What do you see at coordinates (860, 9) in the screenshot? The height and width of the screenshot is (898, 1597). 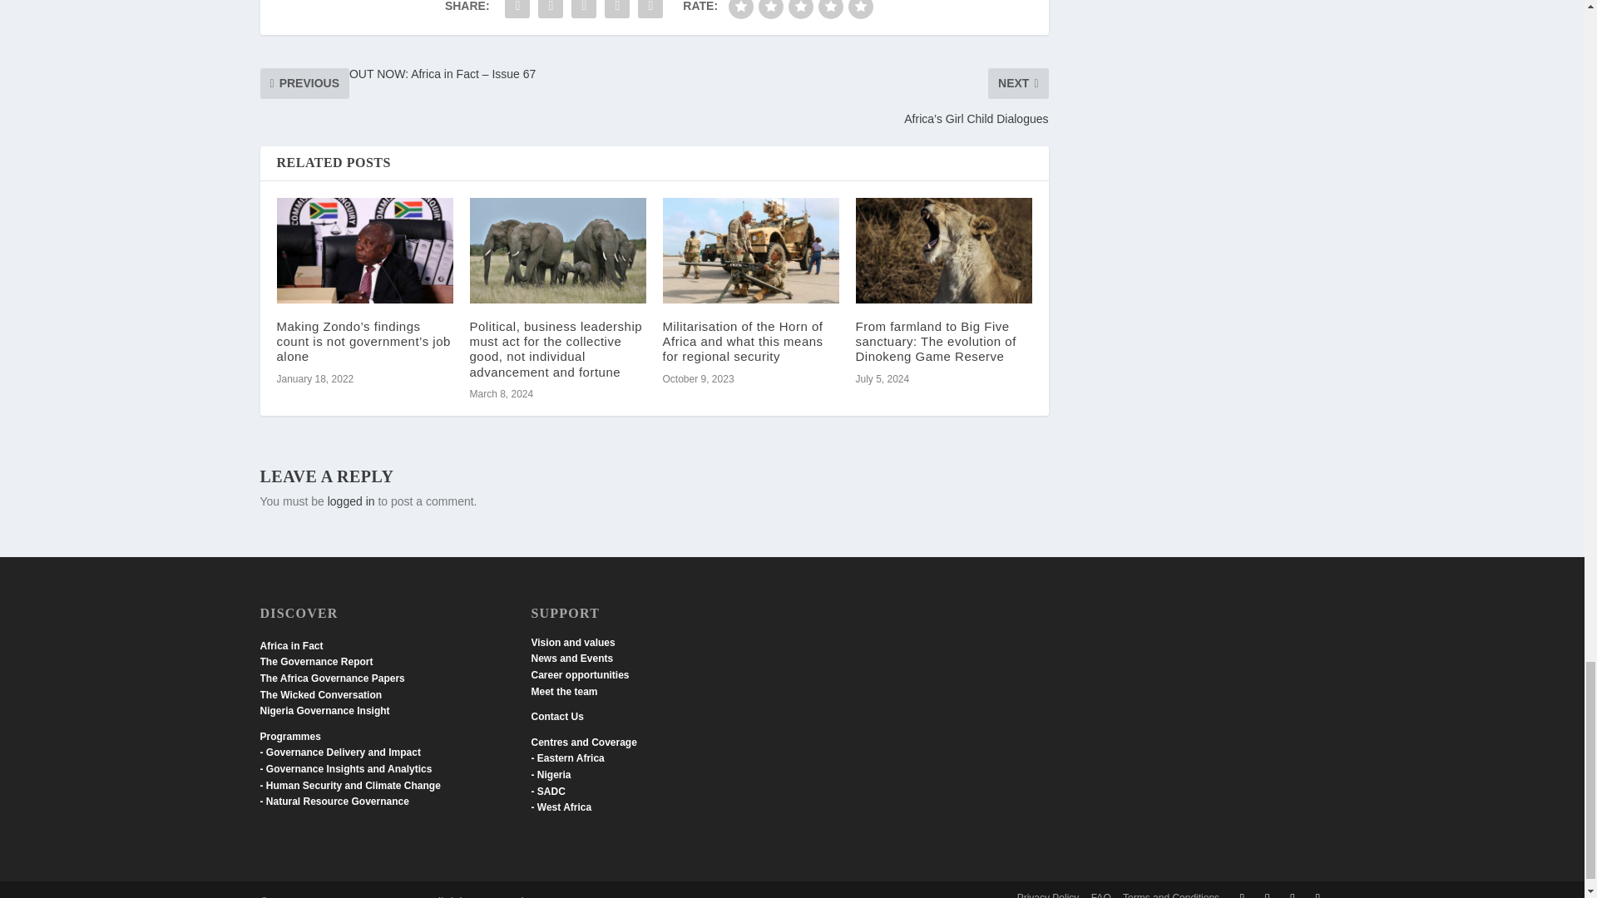 I see `gorgeous` at bounding box center [860, 9].